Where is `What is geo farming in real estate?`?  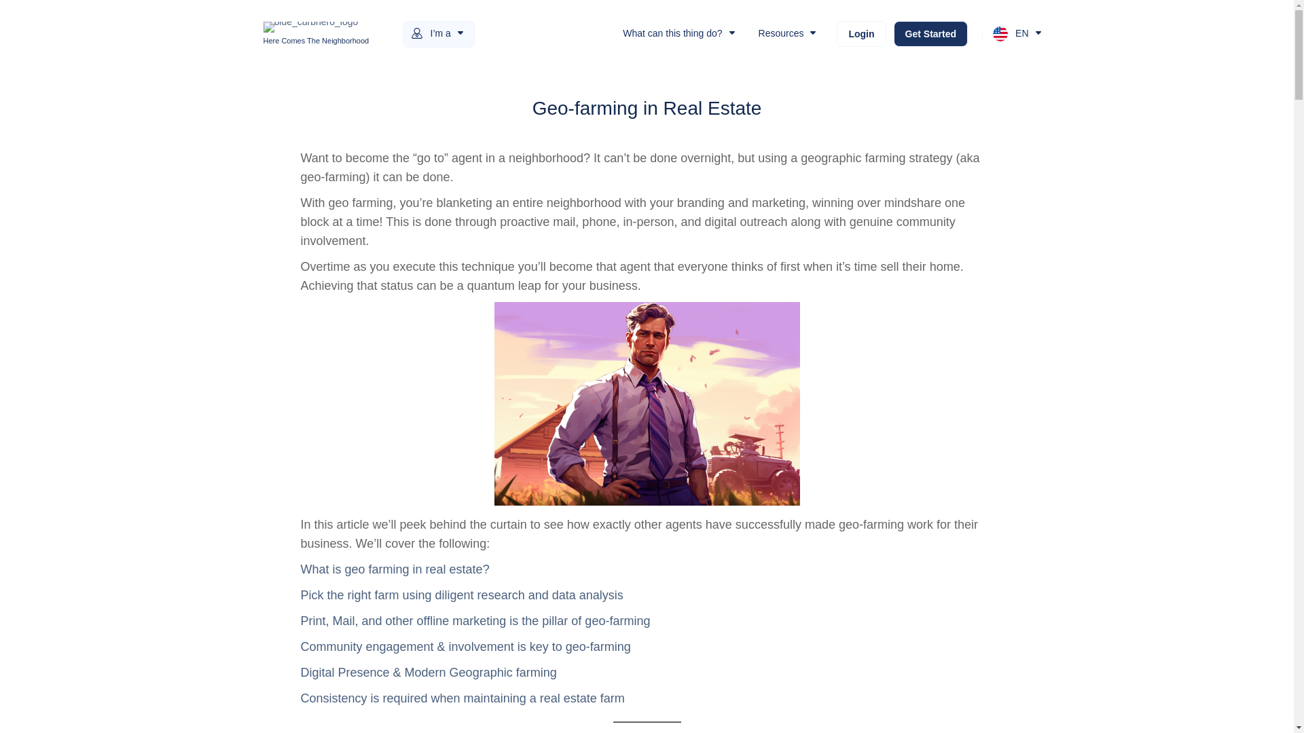
What is geo farming in real estate? is located at coordinates (394, 569).